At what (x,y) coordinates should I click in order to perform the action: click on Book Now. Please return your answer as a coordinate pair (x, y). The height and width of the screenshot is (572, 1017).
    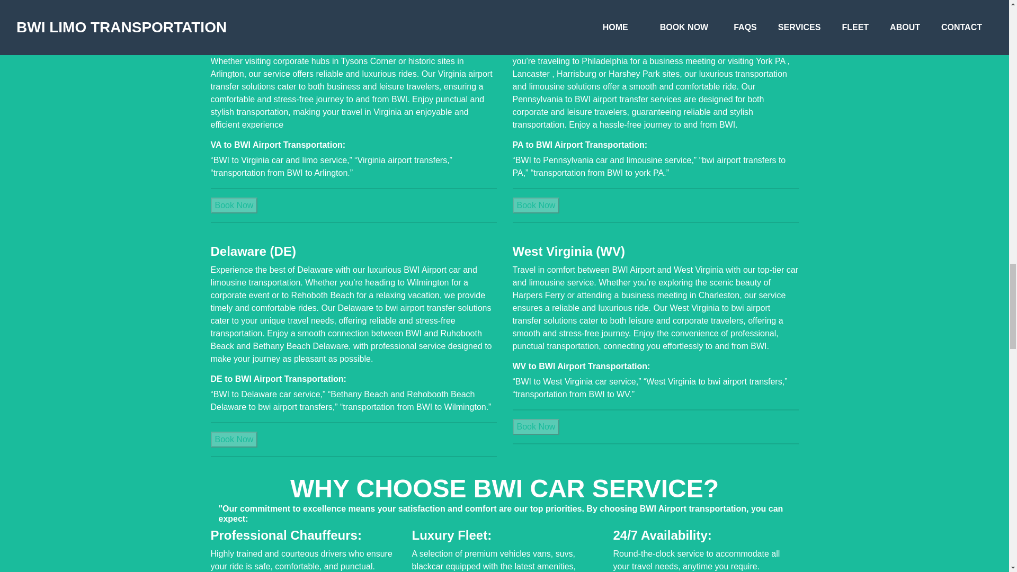
    Looking at the image, I should click on (536, 427).